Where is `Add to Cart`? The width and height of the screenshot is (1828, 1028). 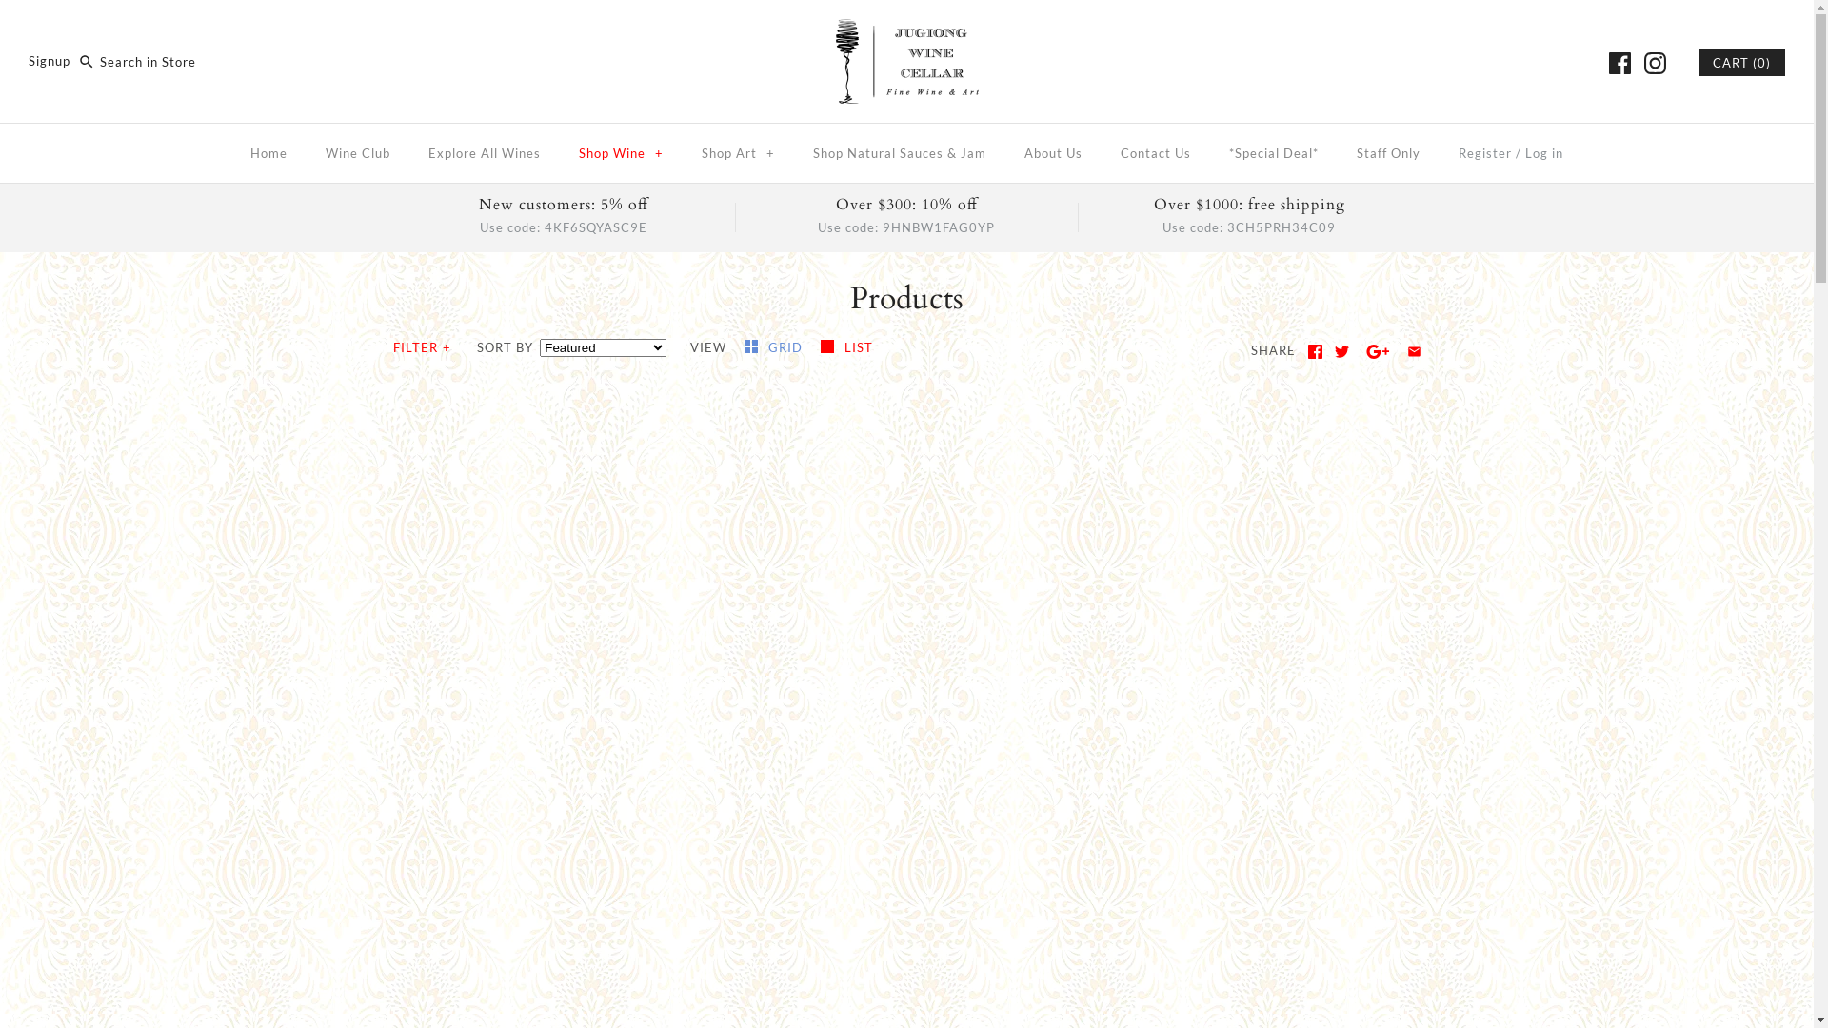 Add to Cart is located at coordinates (1094, 919).